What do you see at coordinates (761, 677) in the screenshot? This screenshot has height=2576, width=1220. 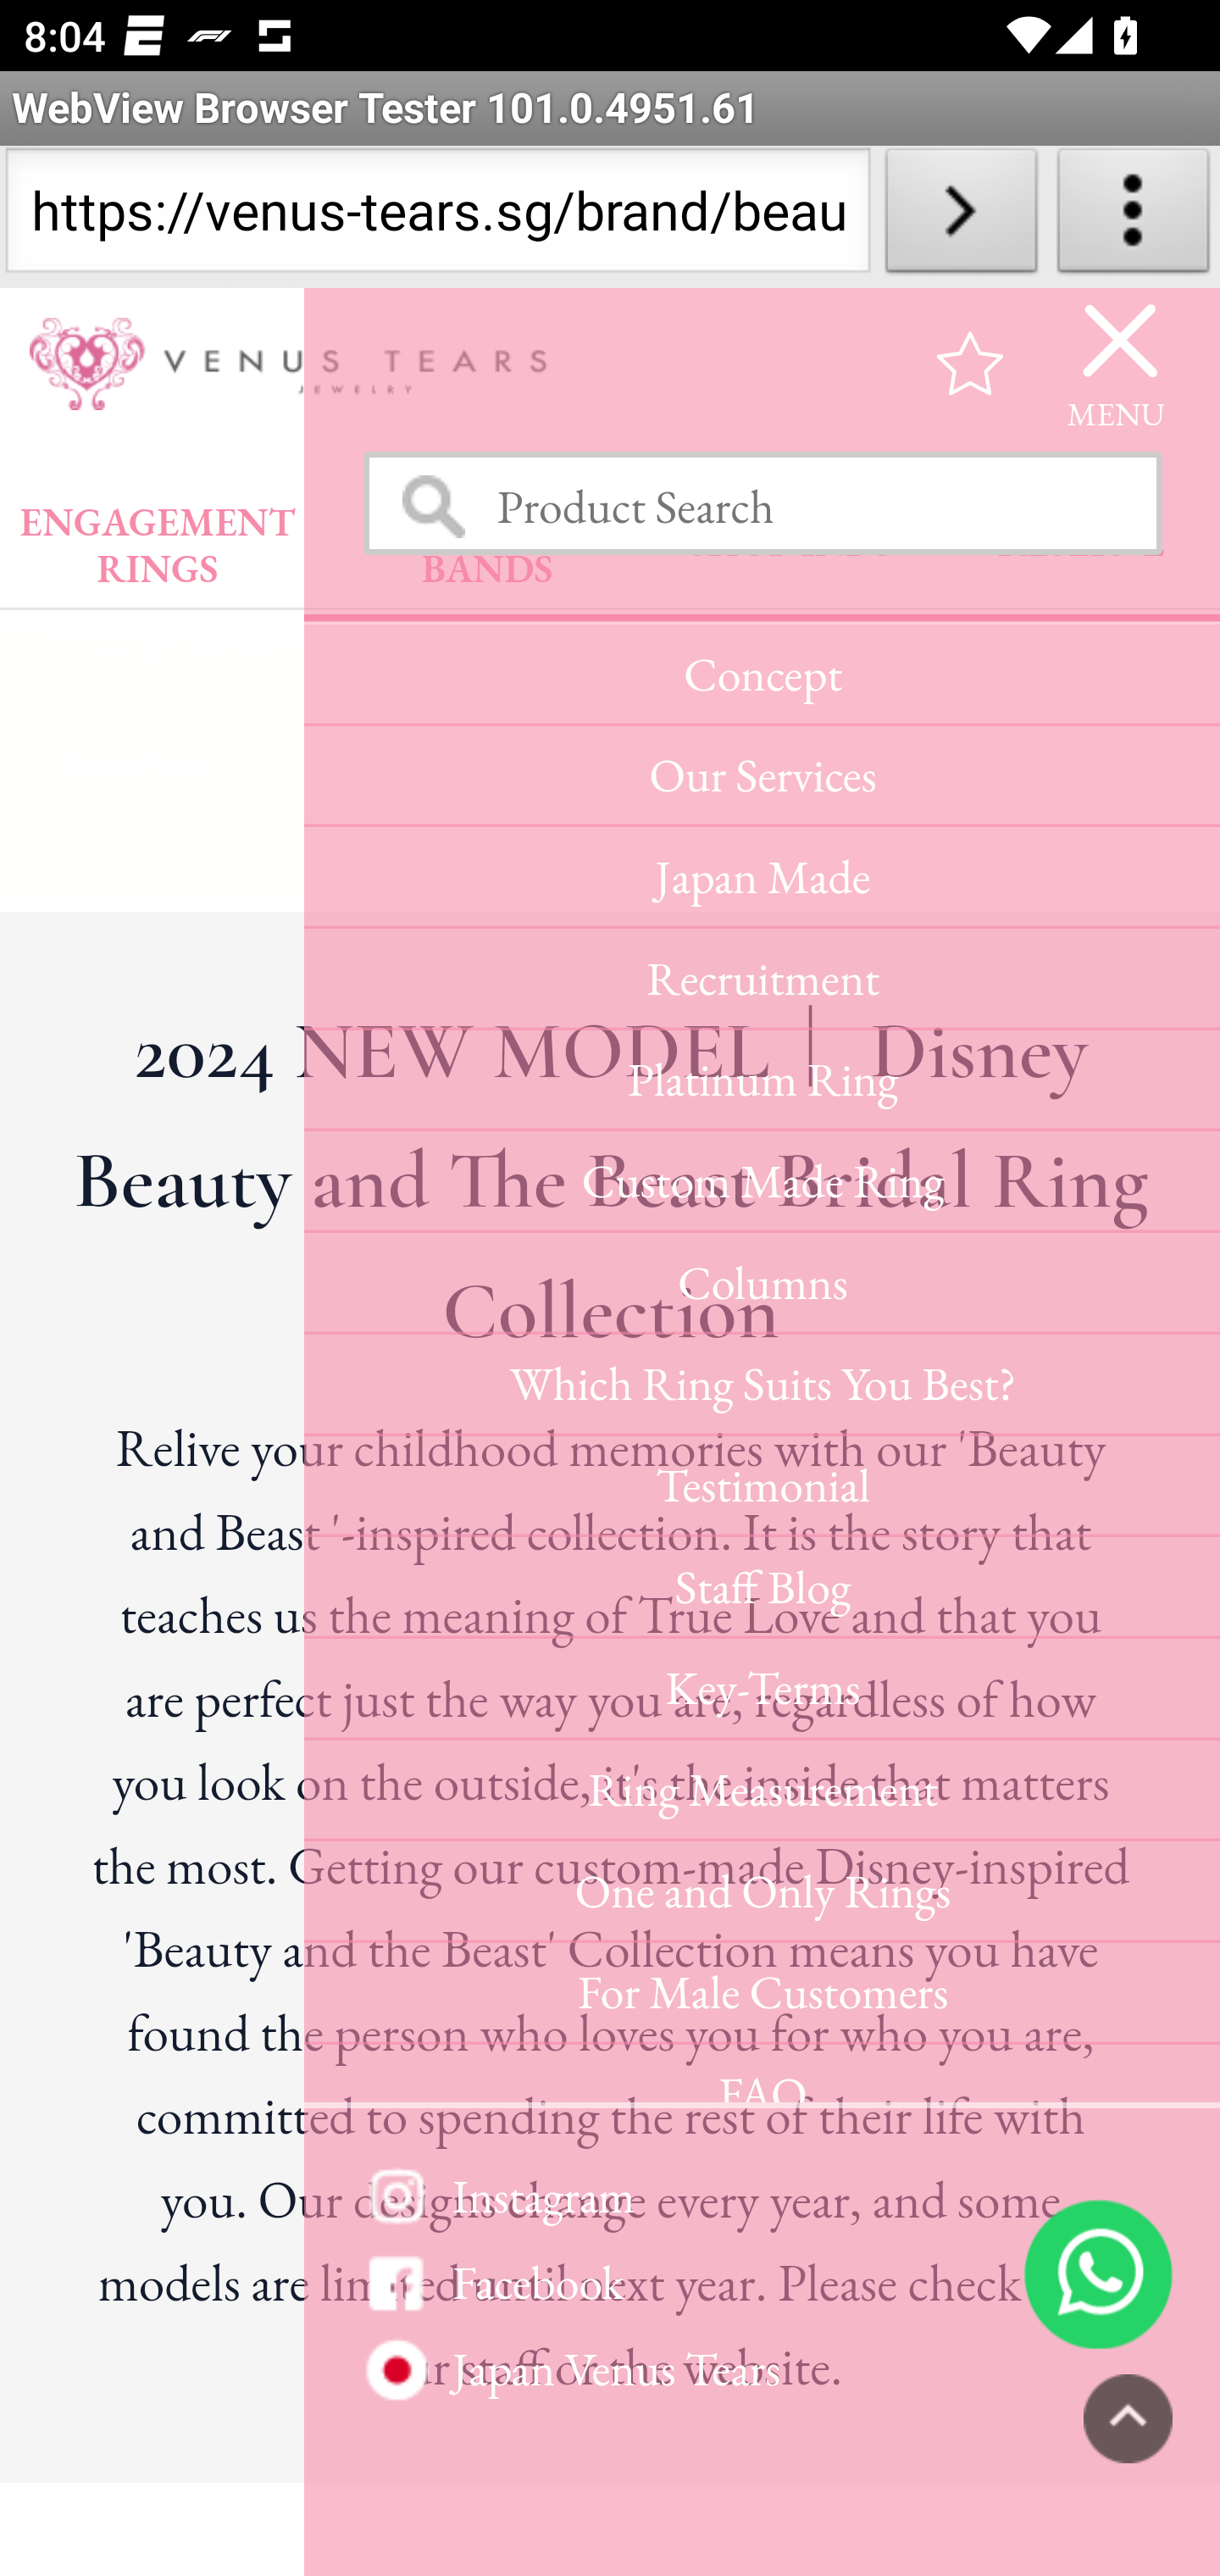 I see `Concept` at bounding box center [761, 677].